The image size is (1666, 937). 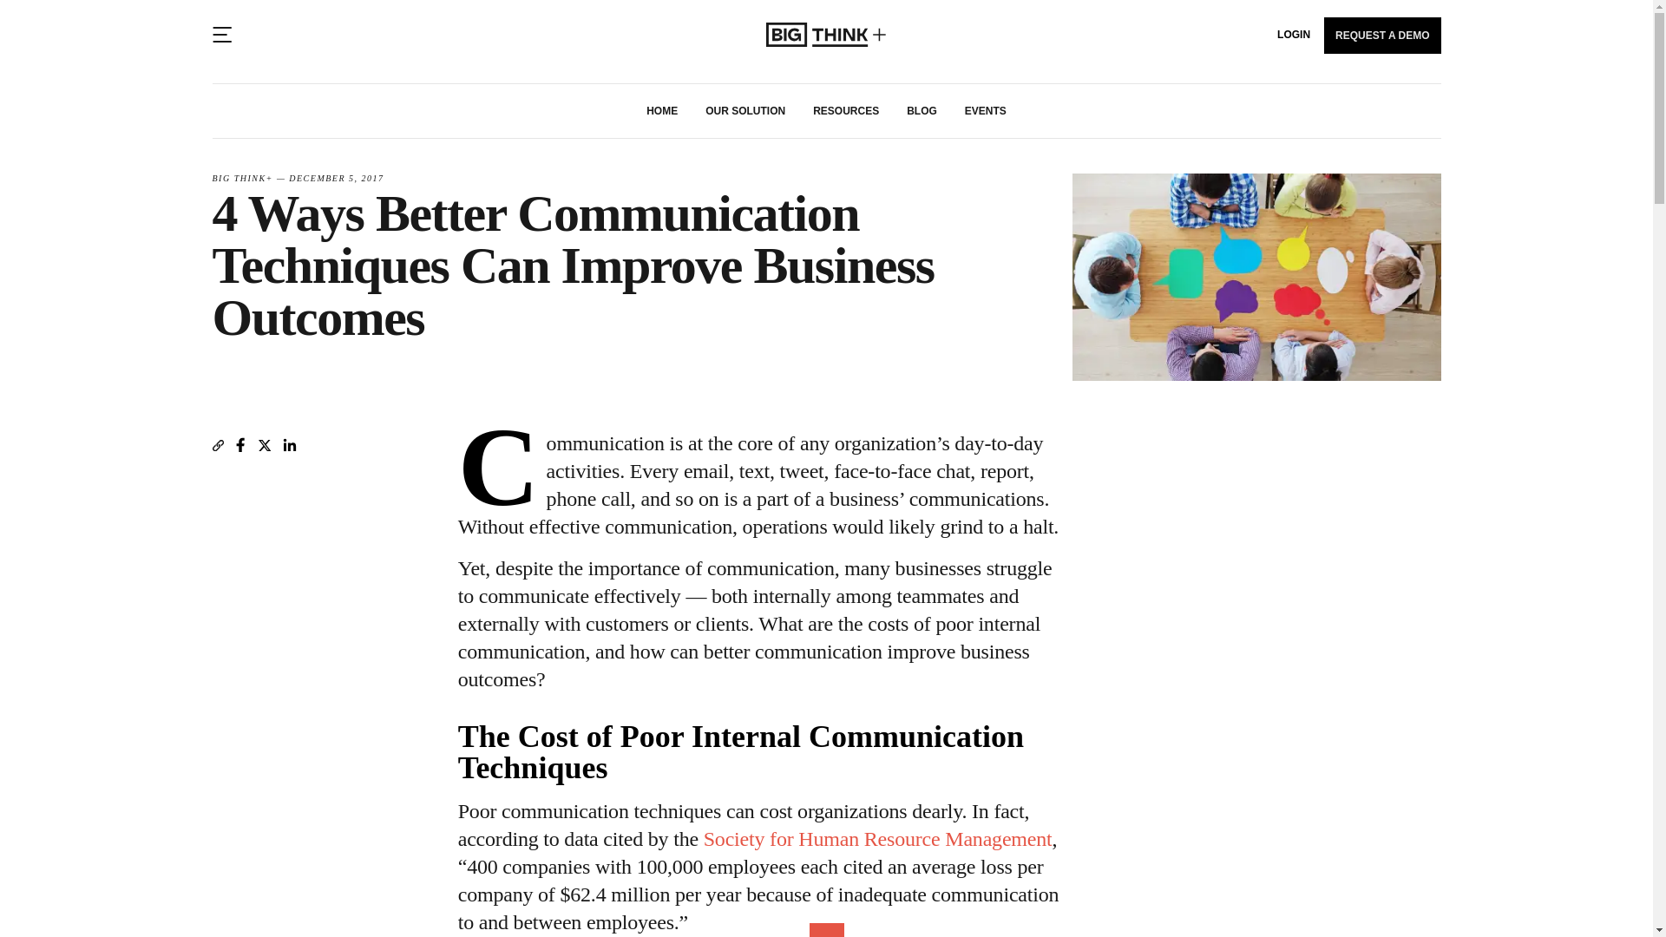 What do you see at coordinates (1382, 35) in the screenshot?
I see `REQUEST A DEMO` at bounding box center [1382, 35].